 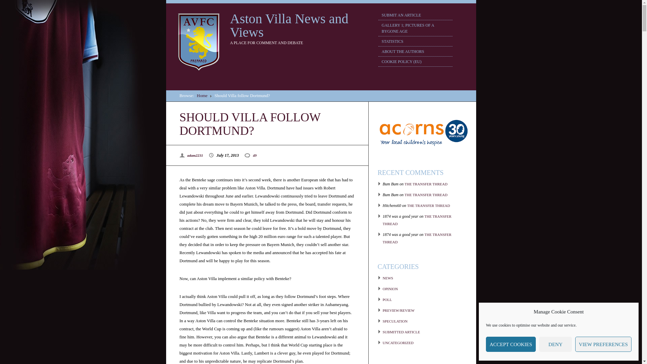 What do you see at coordinates (603, 344) in the screenshot?
I see `VIEW PREFERENCES` at bounding box center [603, 344].